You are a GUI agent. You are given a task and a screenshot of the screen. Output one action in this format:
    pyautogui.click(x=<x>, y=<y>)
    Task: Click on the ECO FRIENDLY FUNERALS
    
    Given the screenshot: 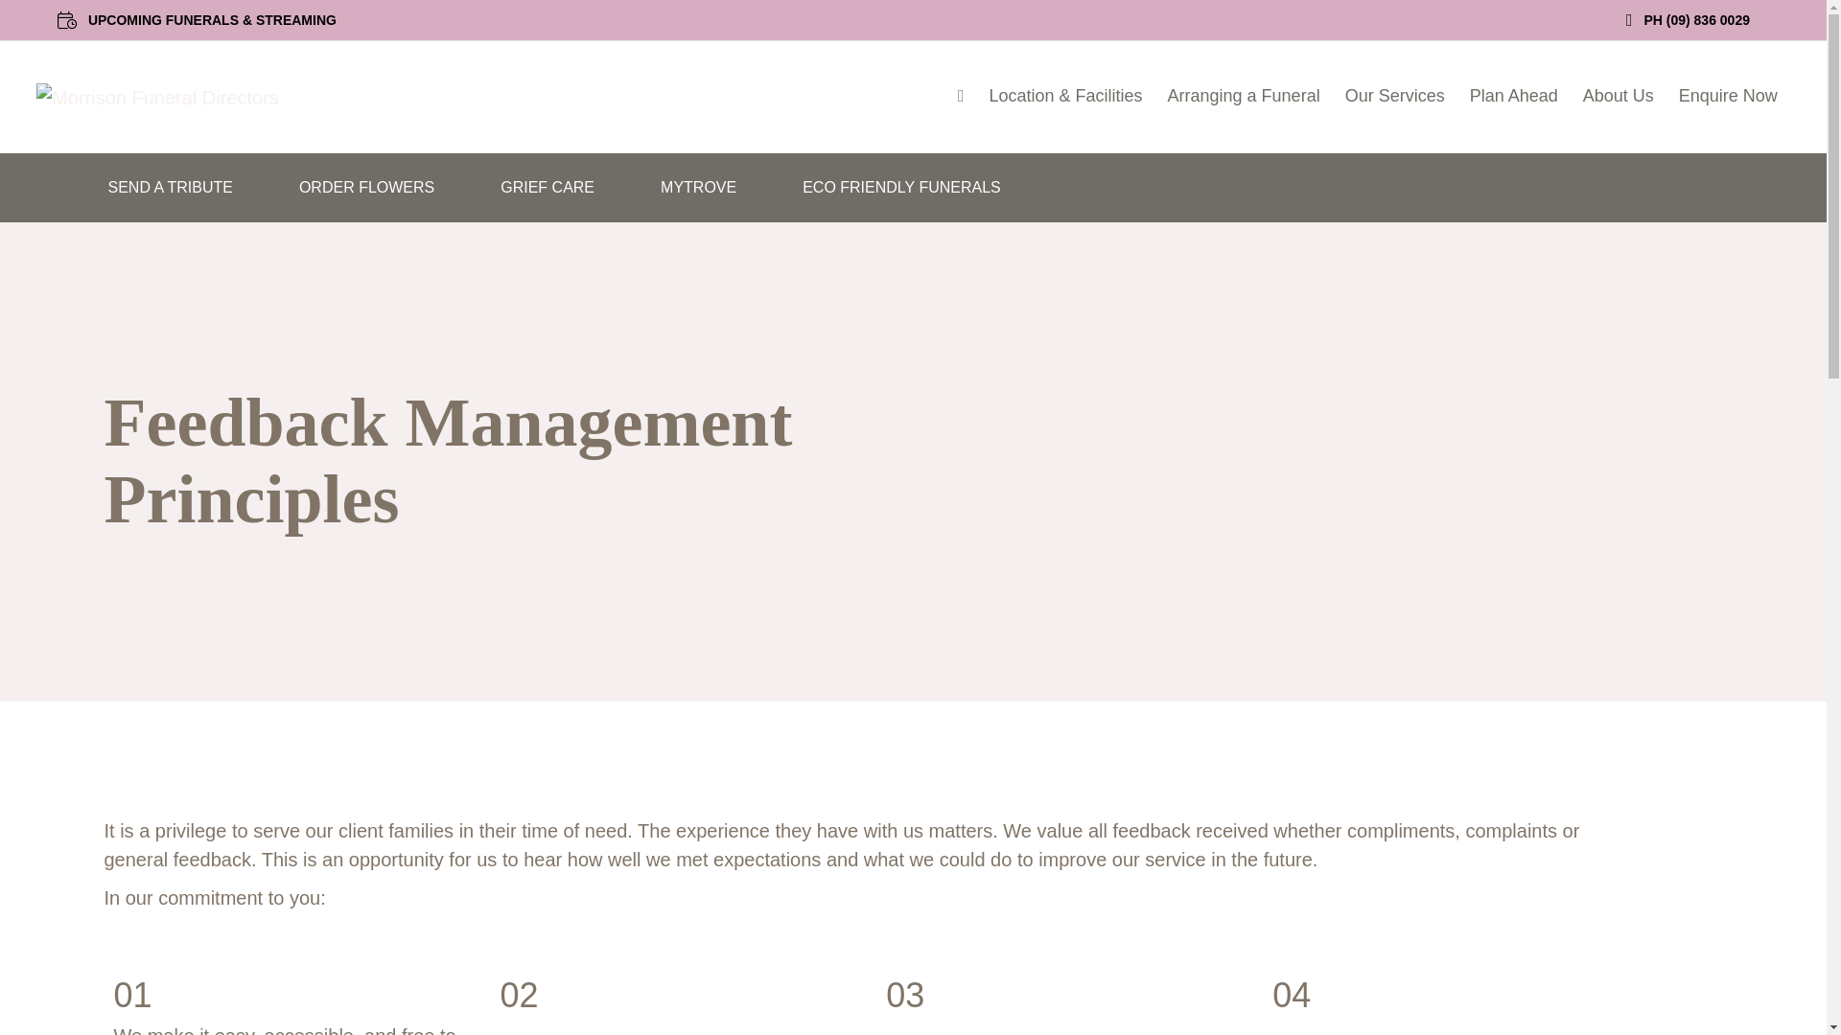 What is the action you would take?
    pyautogui.click(x=901, y=188)
    